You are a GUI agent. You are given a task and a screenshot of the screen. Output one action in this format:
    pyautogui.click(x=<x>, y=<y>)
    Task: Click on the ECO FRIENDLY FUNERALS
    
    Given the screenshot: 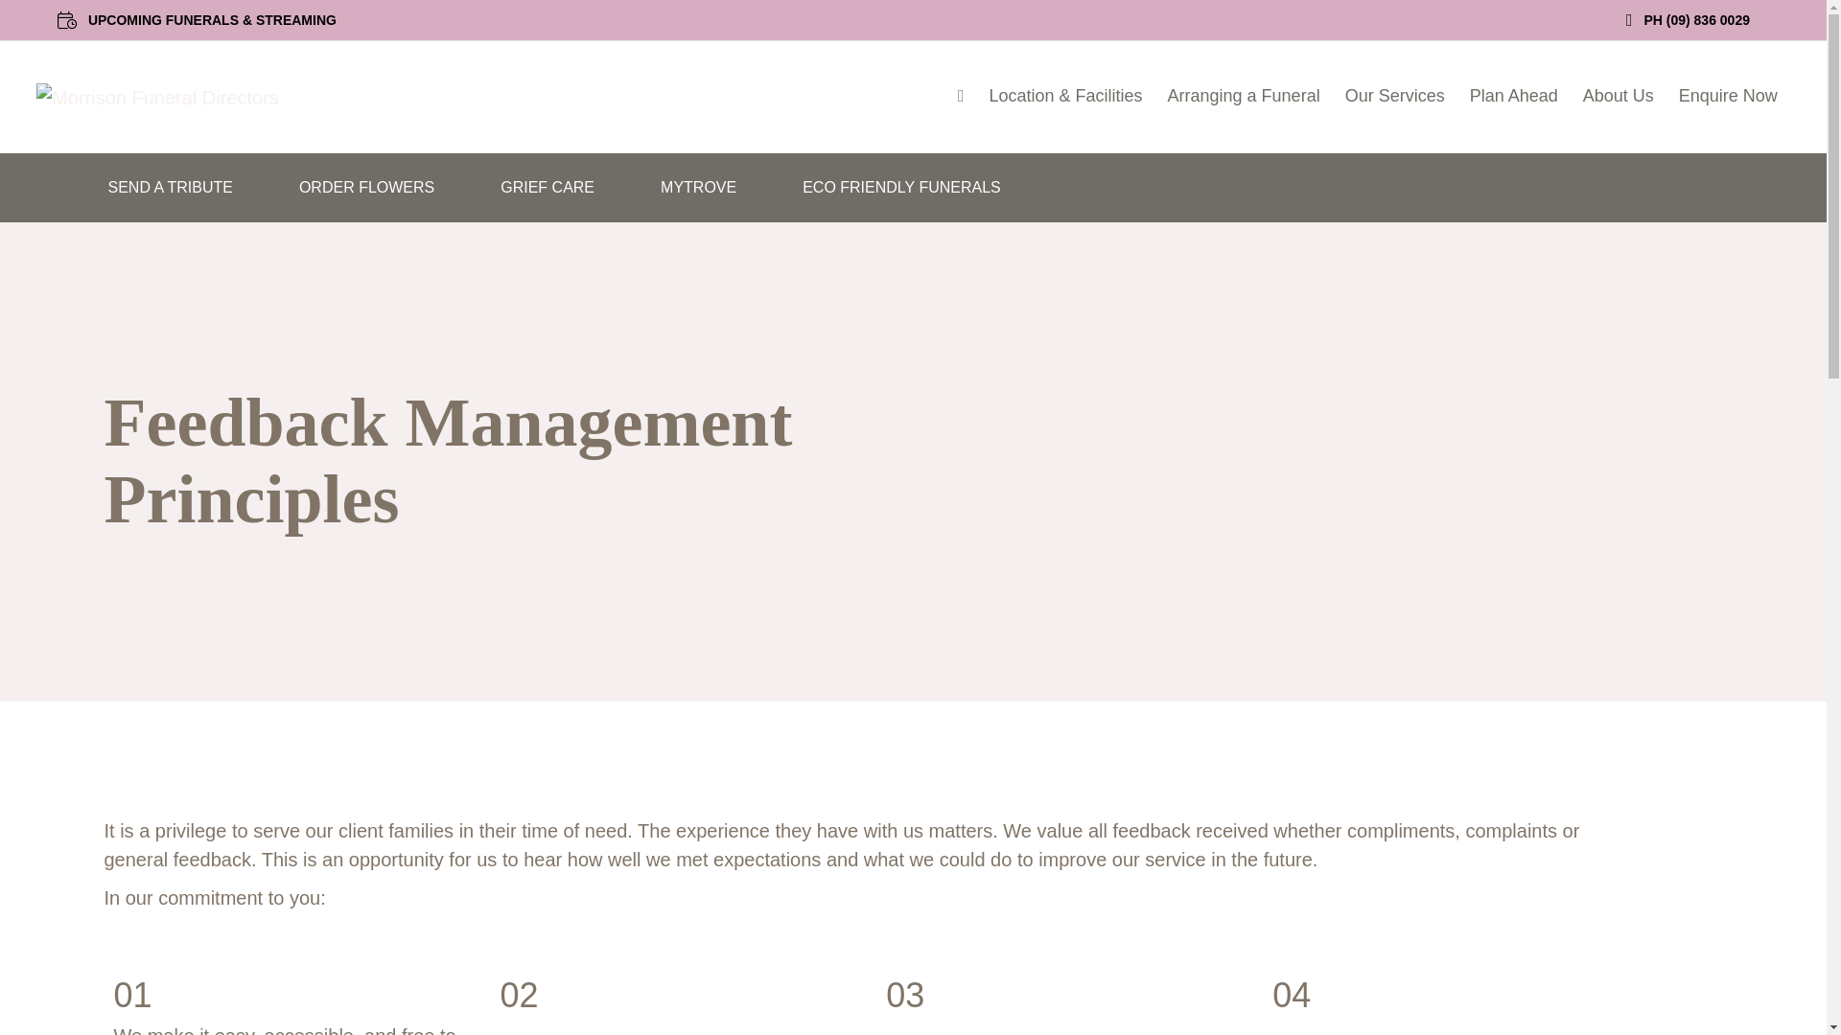 What is the action you would take?
    pyautogui.click(x=901, y=188)
    